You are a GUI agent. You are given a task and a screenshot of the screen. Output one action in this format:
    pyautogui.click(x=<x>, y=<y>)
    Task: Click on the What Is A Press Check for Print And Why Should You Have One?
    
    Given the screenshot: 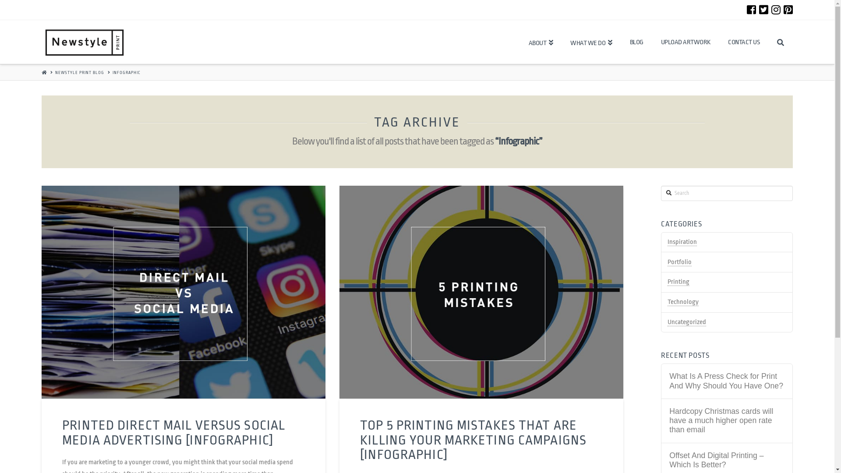 What is the action you would take?
    pyautogui.click(x=727, y=381)
    